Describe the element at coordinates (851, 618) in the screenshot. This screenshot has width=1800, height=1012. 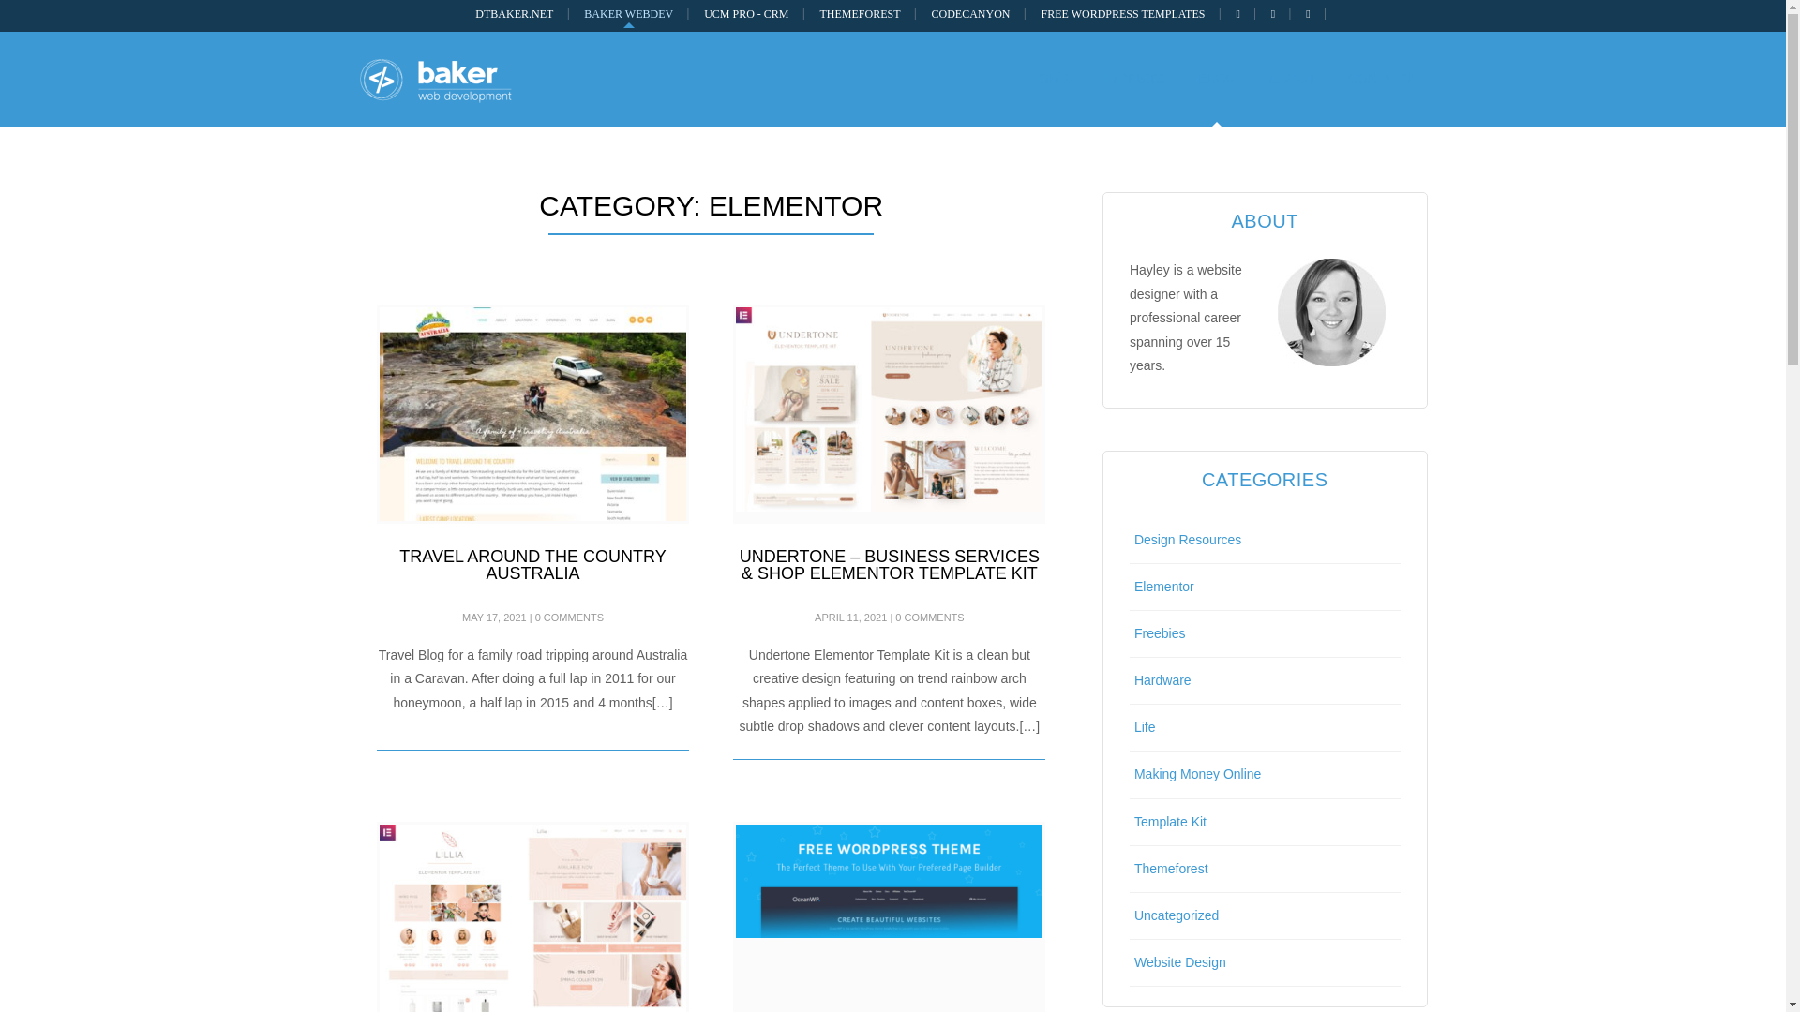
I see `APRIL 11, 2021` at that location.